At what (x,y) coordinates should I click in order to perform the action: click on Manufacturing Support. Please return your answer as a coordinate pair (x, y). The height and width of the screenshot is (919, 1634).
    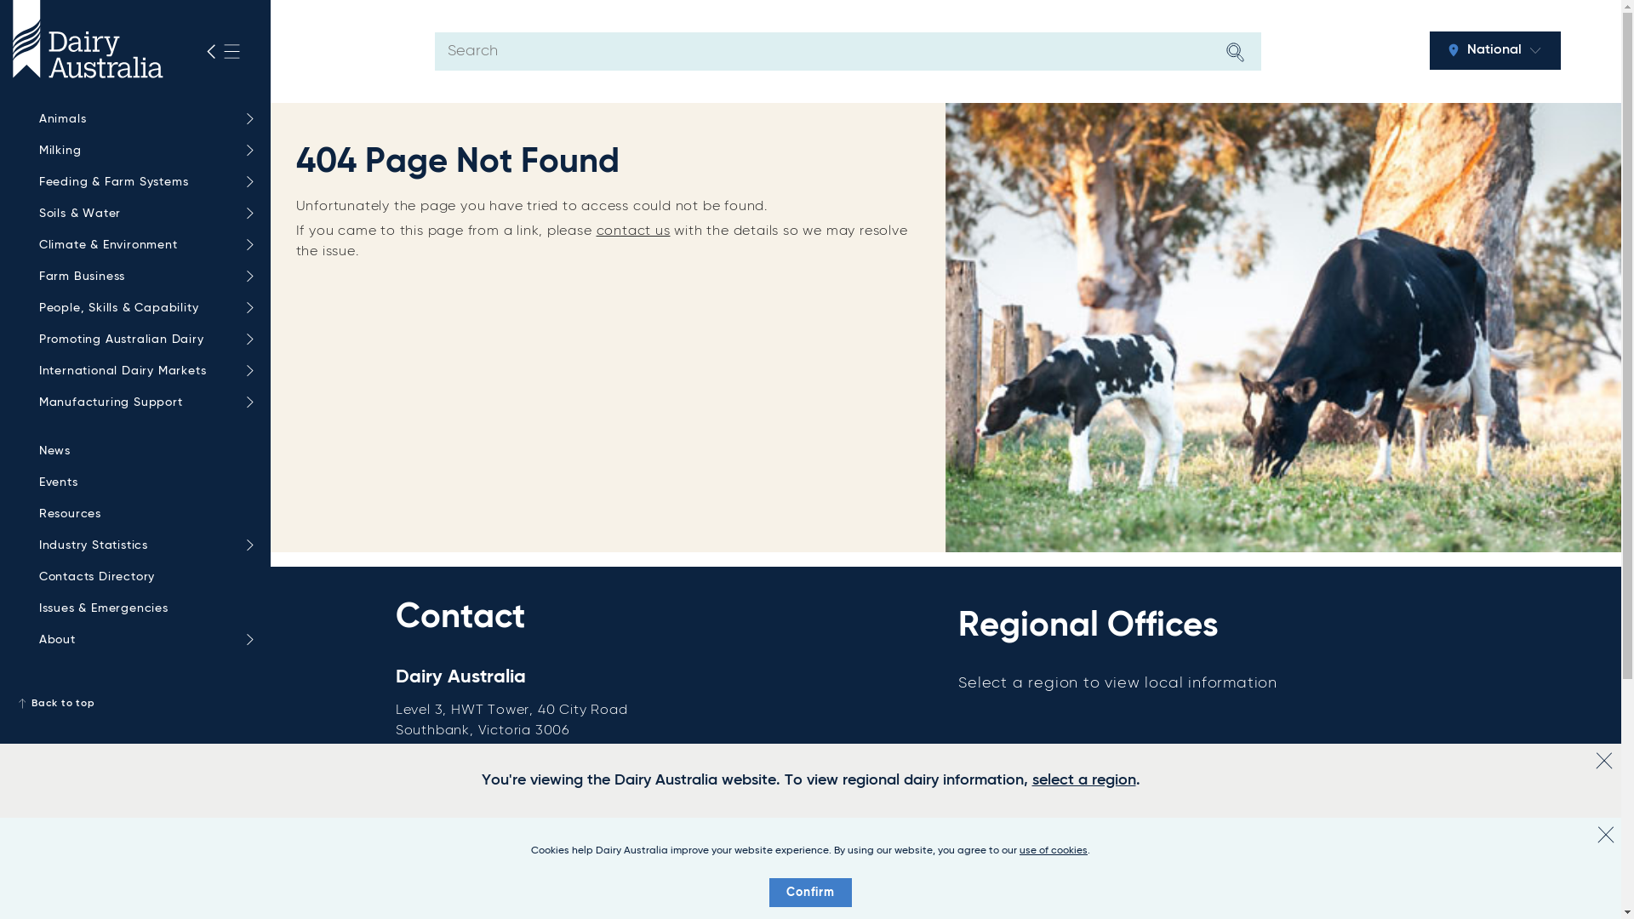
    Looking at the image, I should click on (142, 403).